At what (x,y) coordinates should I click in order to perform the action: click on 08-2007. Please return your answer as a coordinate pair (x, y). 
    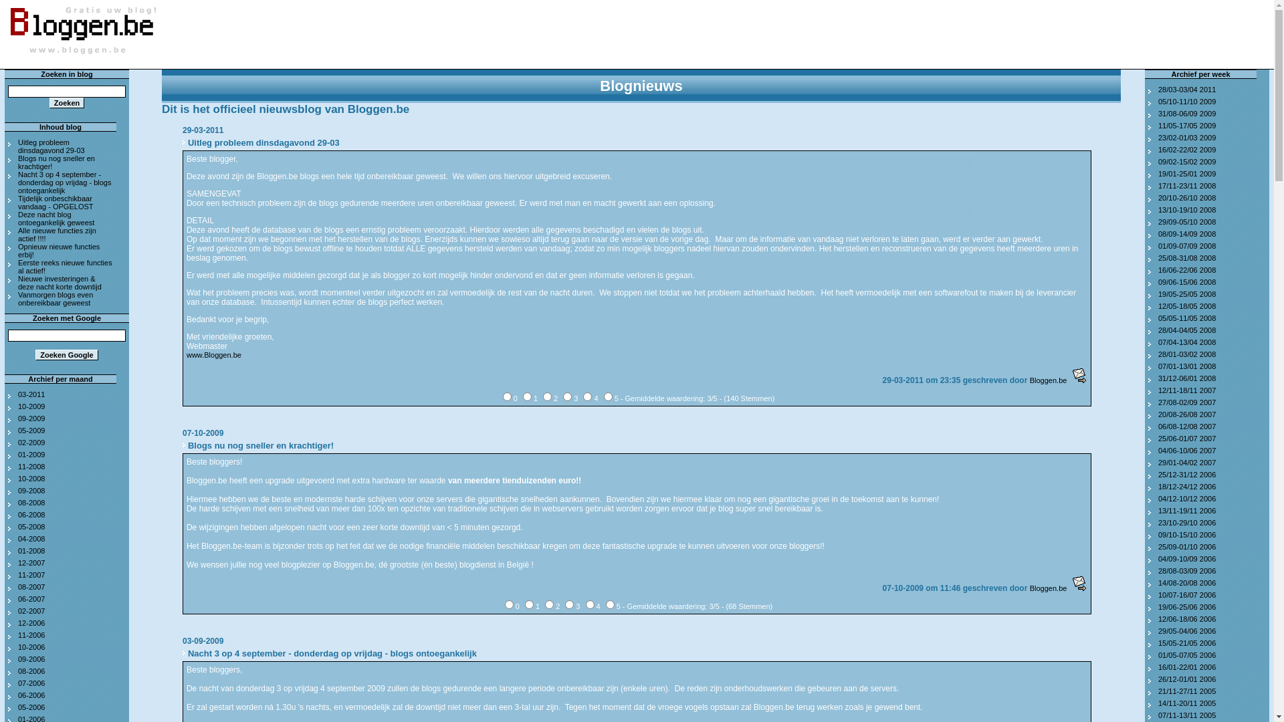
    Looking at the image, I should click on (31, 587).